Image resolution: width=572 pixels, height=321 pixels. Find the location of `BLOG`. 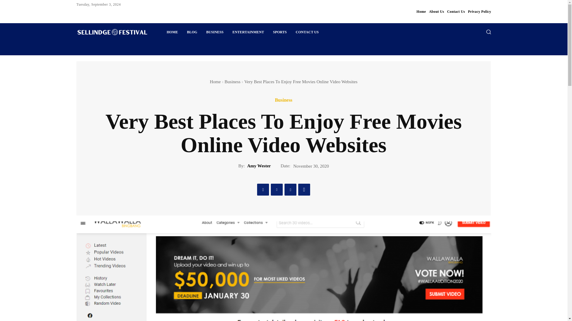

BLOG is located at coordinates (192, 32).